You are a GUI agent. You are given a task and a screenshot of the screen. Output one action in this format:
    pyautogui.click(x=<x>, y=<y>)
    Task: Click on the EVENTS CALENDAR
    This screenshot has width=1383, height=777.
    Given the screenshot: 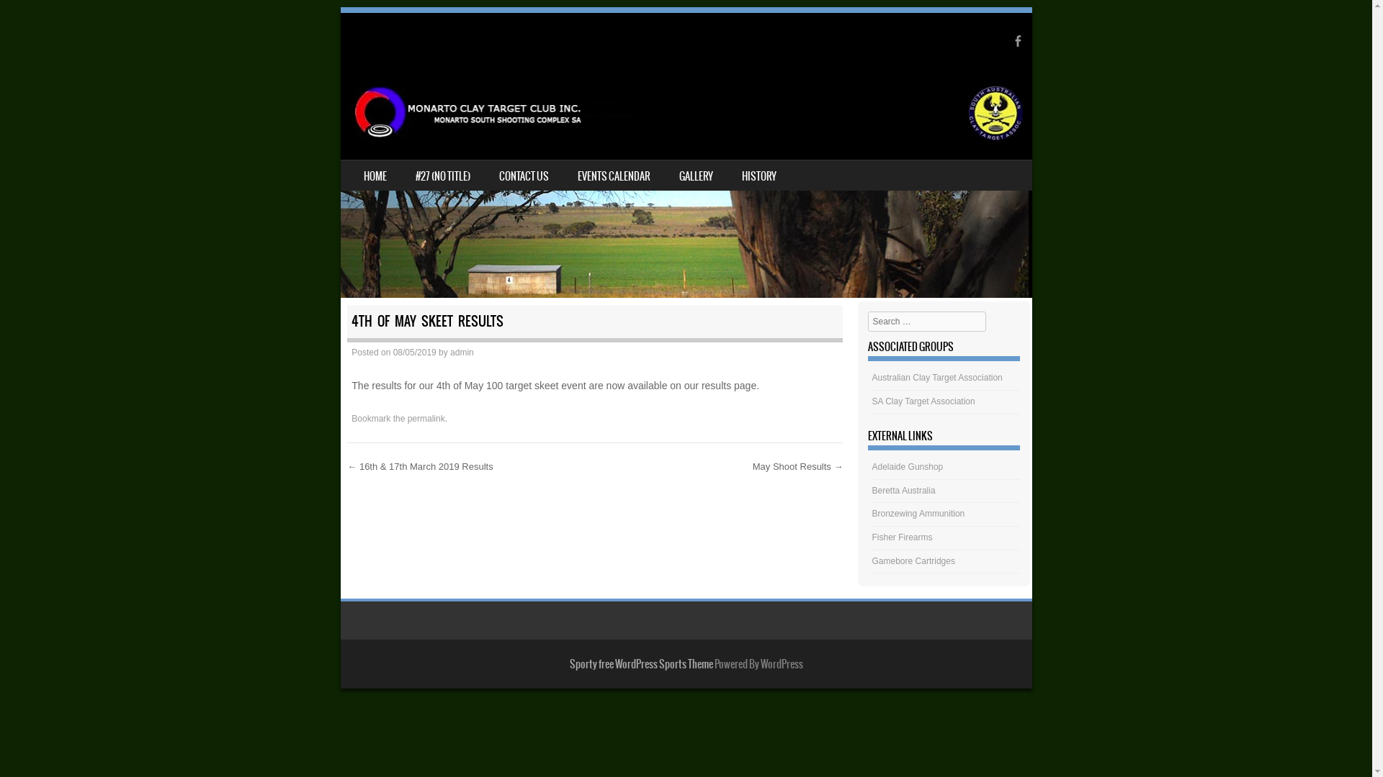 What is the action you would take?
    pyautogui.click(x=614, y=176)
    